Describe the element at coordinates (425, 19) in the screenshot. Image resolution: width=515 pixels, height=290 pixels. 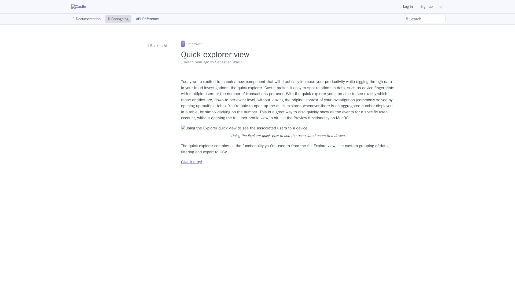
I see `Search` at that location.